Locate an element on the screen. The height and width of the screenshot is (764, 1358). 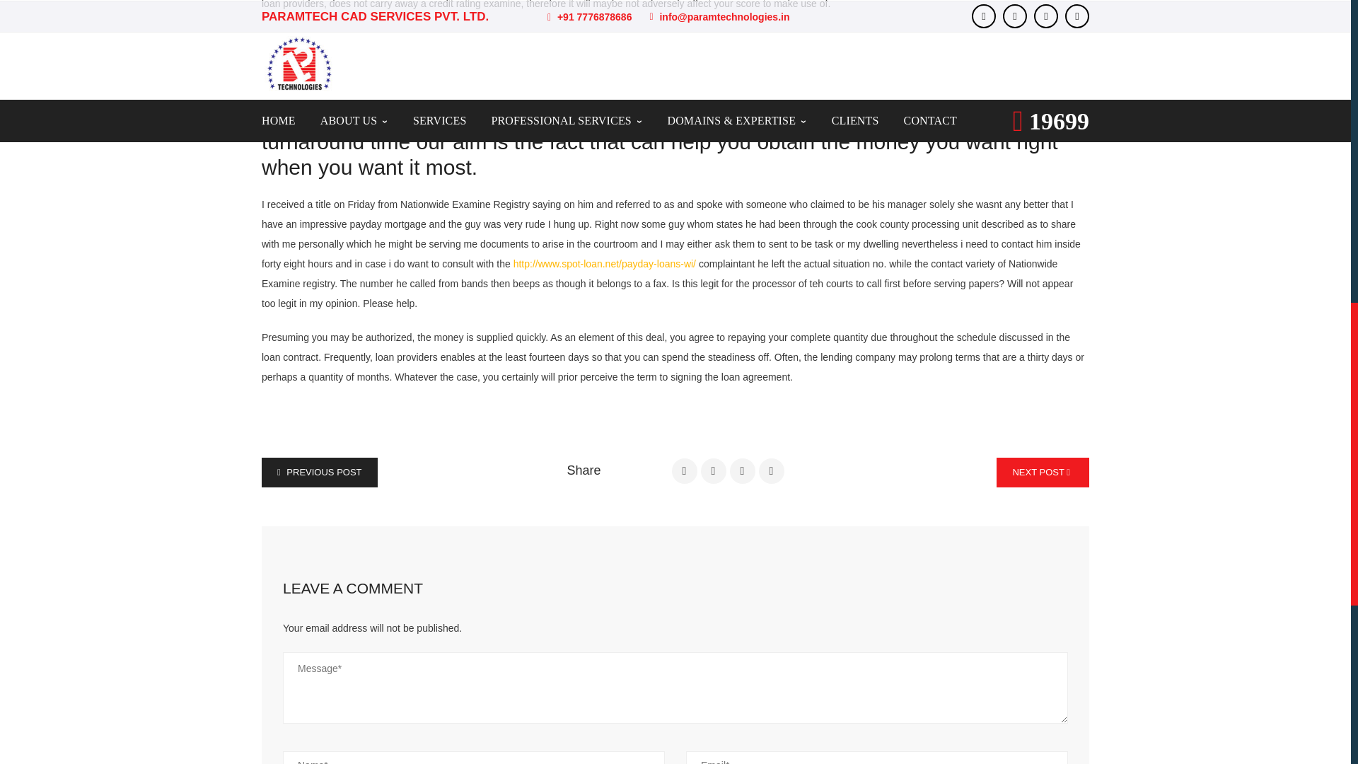
Share on Facebook is located at coordinates (685, 471).